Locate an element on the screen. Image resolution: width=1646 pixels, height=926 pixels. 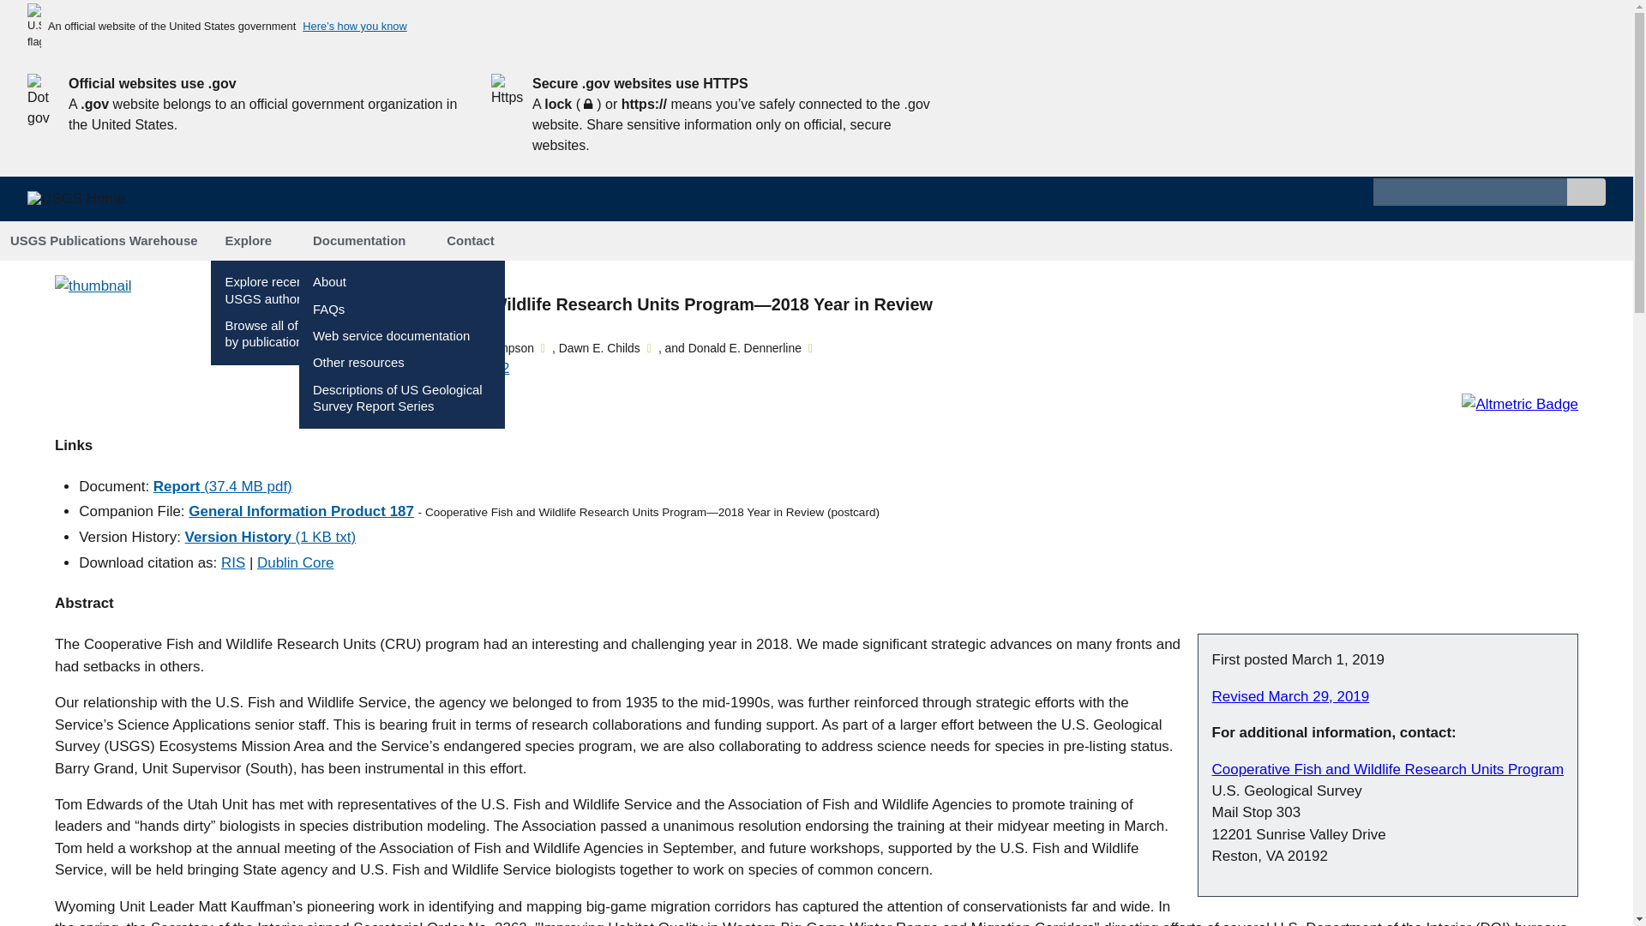
Dublin Core is located at coordinates (295, 562).